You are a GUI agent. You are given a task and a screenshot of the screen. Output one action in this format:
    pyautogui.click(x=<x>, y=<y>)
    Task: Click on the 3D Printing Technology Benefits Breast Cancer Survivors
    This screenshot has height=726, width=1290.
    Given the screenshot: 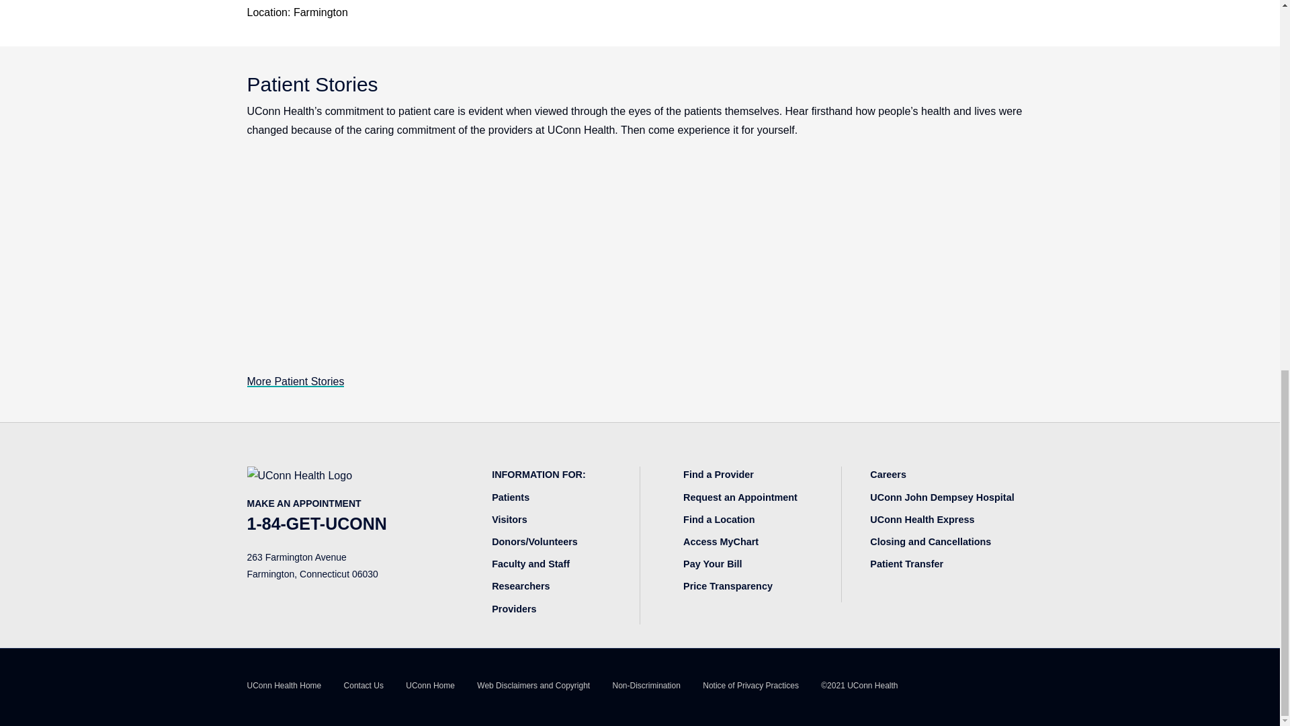 What is the action you would take?
    pyautogui.click(x=910, y=258)
    